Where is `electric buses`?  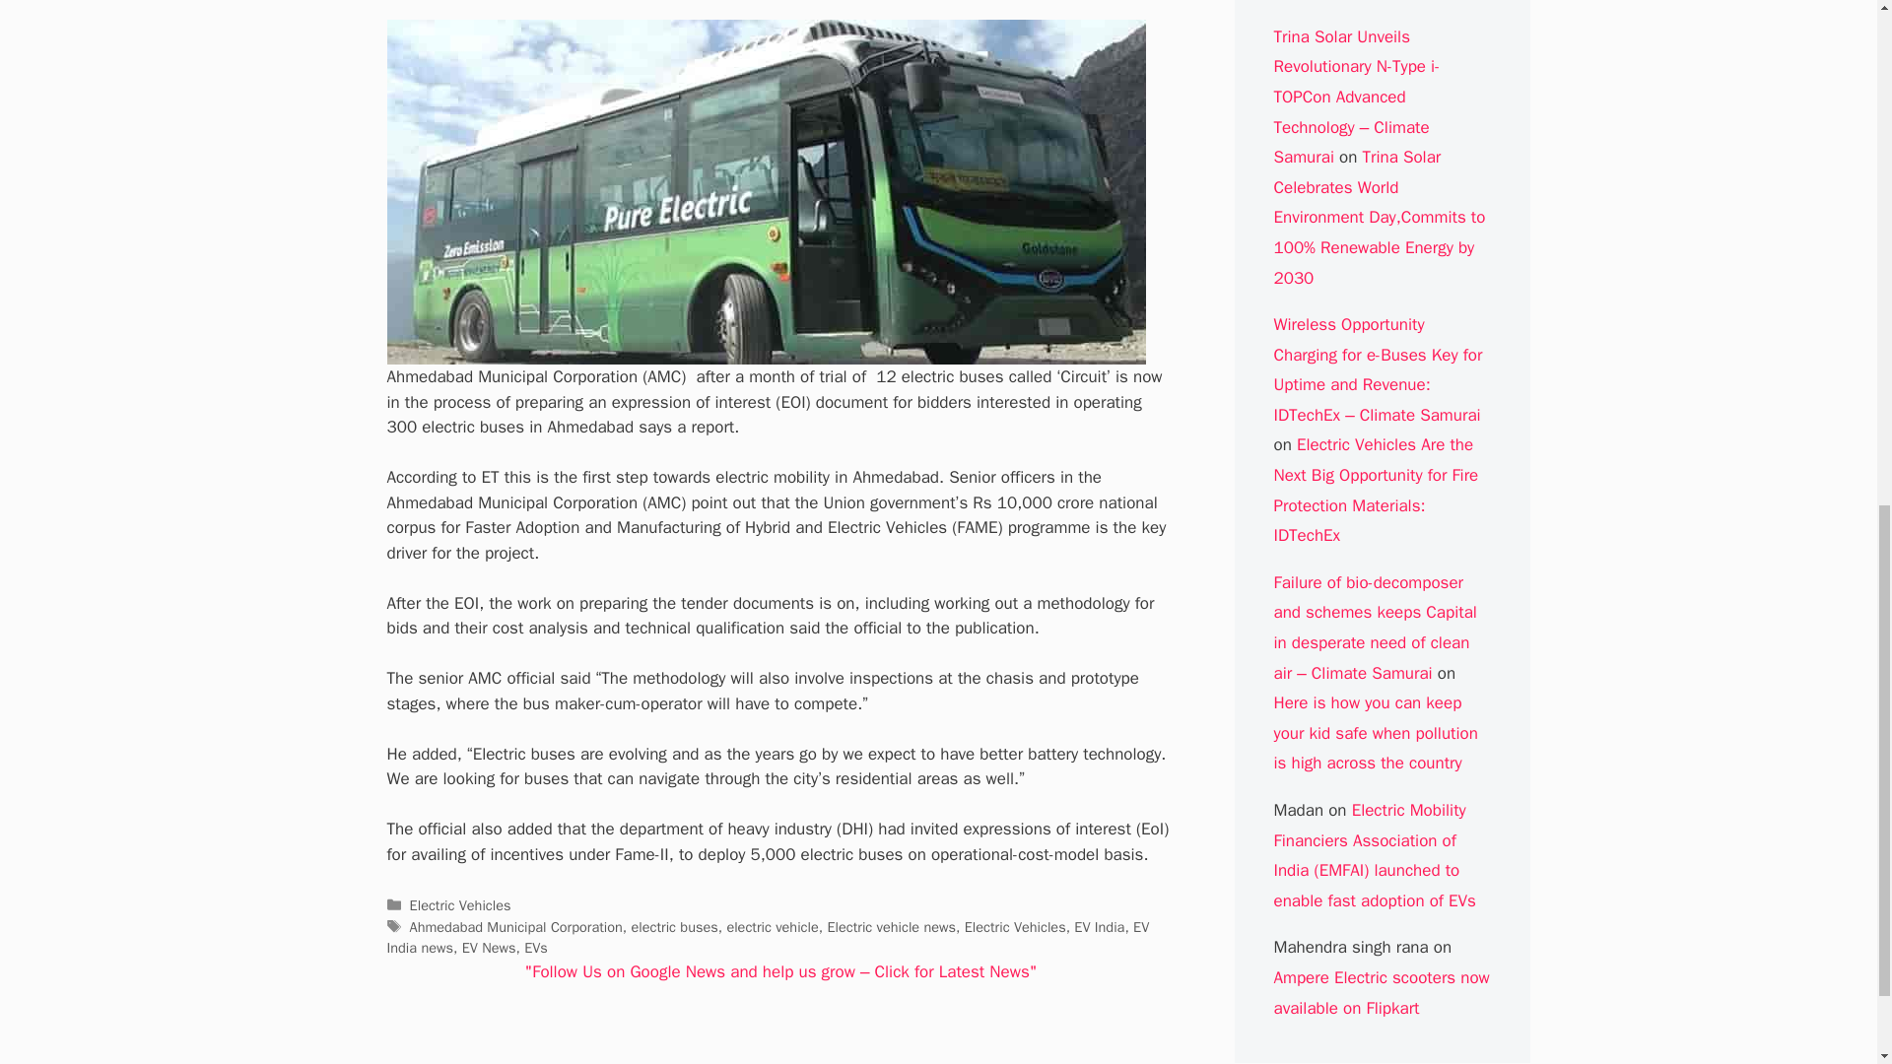
electric buses is located at coordinates (673, 927).